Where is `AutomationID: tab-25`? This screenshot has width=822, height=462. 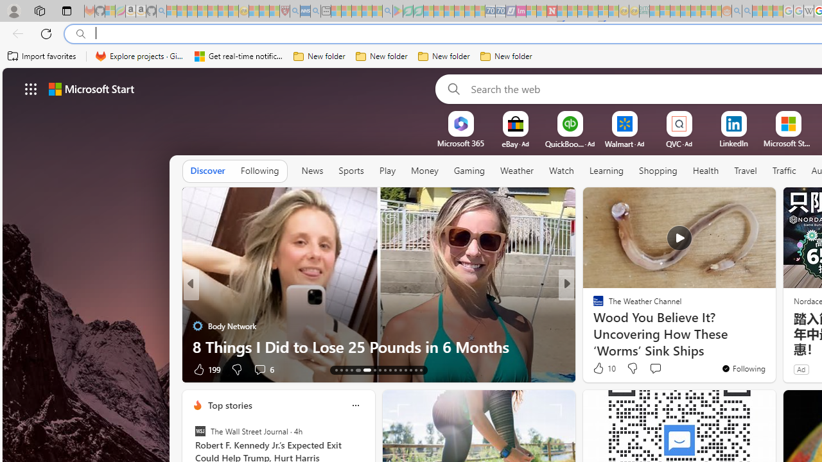
AutomationID: tab-25 is located at coordinates (406, 370).